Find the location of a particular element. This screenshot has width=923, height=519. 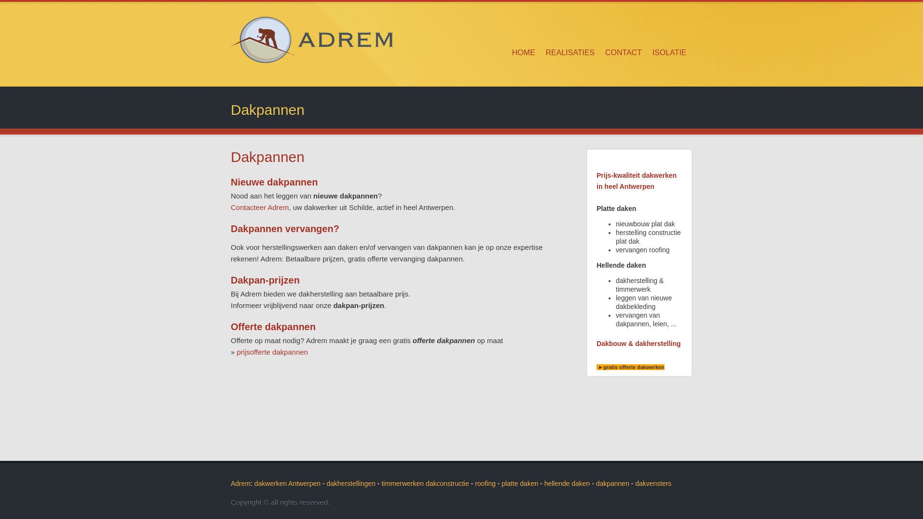

timmerwerken dakconstructie is located at coordinates (425, 483).